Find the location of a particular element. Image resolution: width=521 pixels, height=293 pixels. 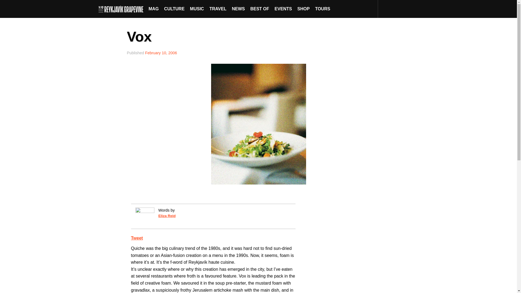

BEST OF is located at coordinates (259, 9).